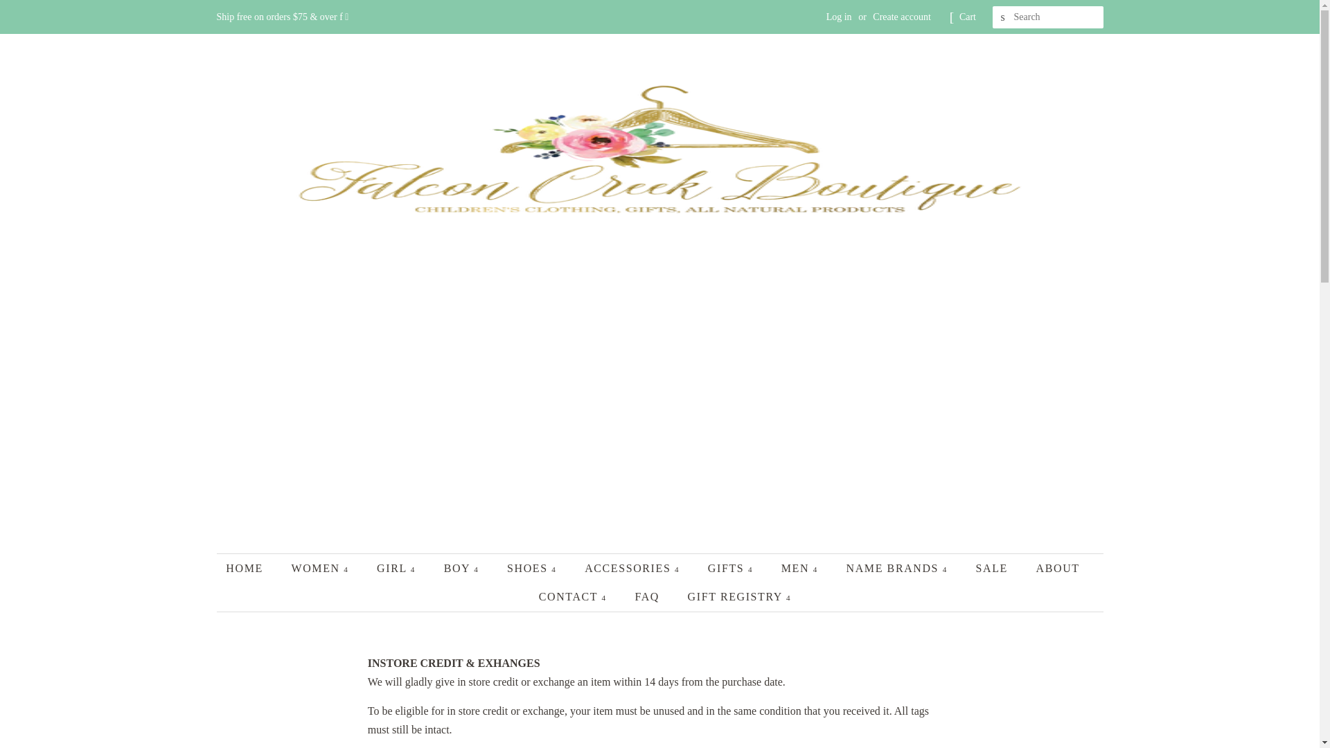 The height and width of the screenshot is (748, 1330). I want to click on Log in, so click(839, 17).